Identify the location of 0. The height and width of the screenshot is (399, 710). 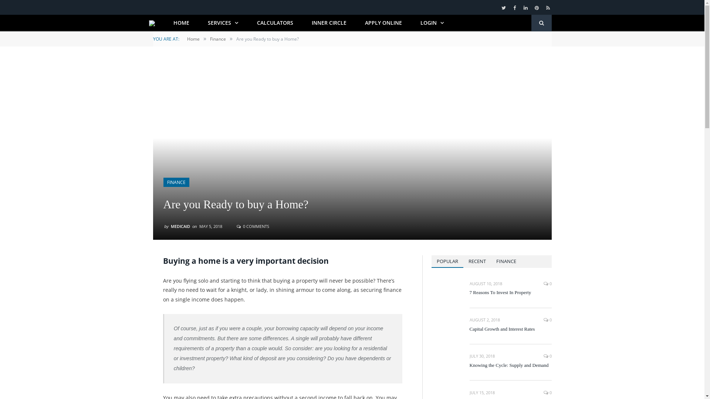
(548, 320).